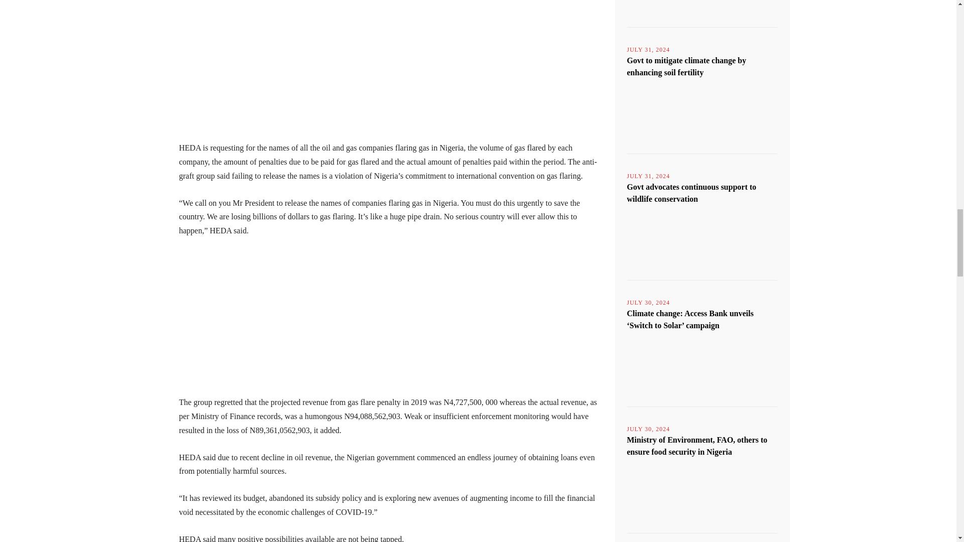  What do you see at coordinates (391, 68) in the screenshot?
I see `Advertisement` at bounding box center [391, 68].